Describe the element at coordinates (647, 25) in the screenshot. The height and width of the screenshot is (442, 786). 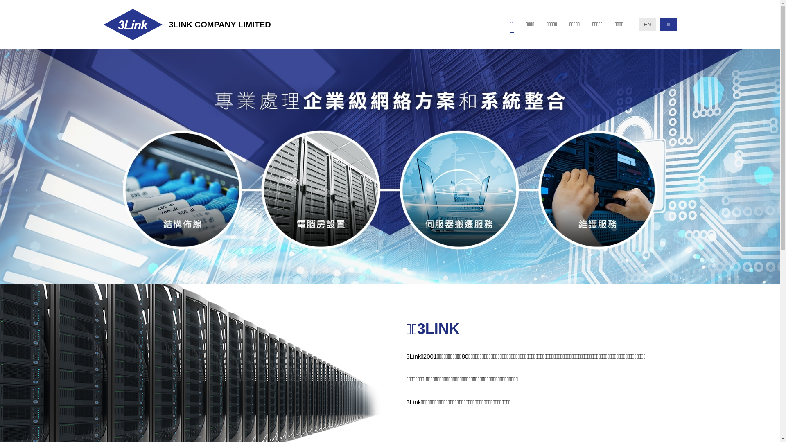
I see `EN` at that location.